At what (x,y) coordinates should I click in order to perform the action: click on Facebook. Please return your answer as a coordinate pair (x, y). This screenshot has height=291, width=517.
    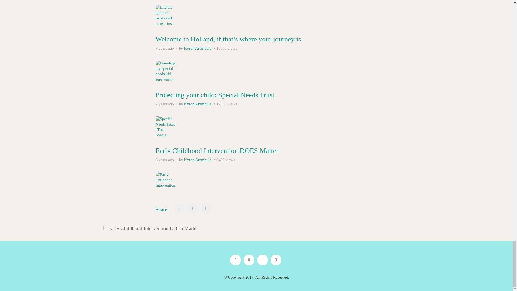
    Looking at the image, I should click on (235, 260).